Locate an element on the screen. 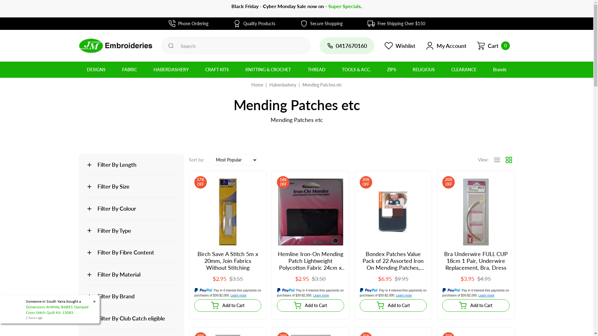  Add to Cart is located at coordinates (228, 306).